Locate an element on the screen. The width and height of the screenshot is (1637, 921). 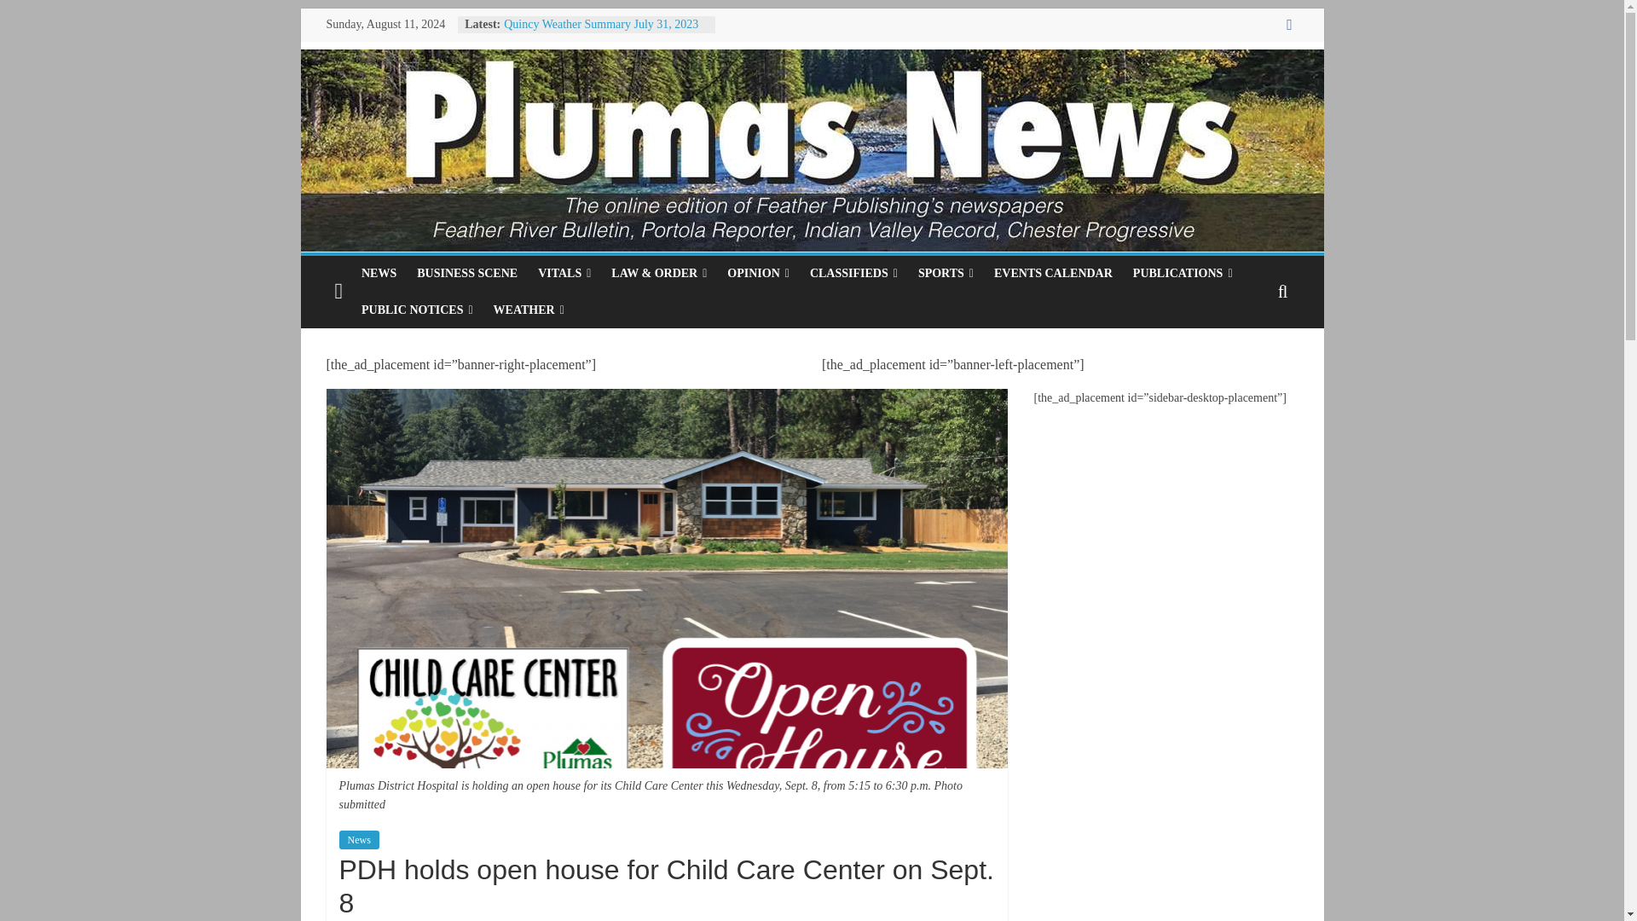
VITALS is located at coordinates (564, 274).